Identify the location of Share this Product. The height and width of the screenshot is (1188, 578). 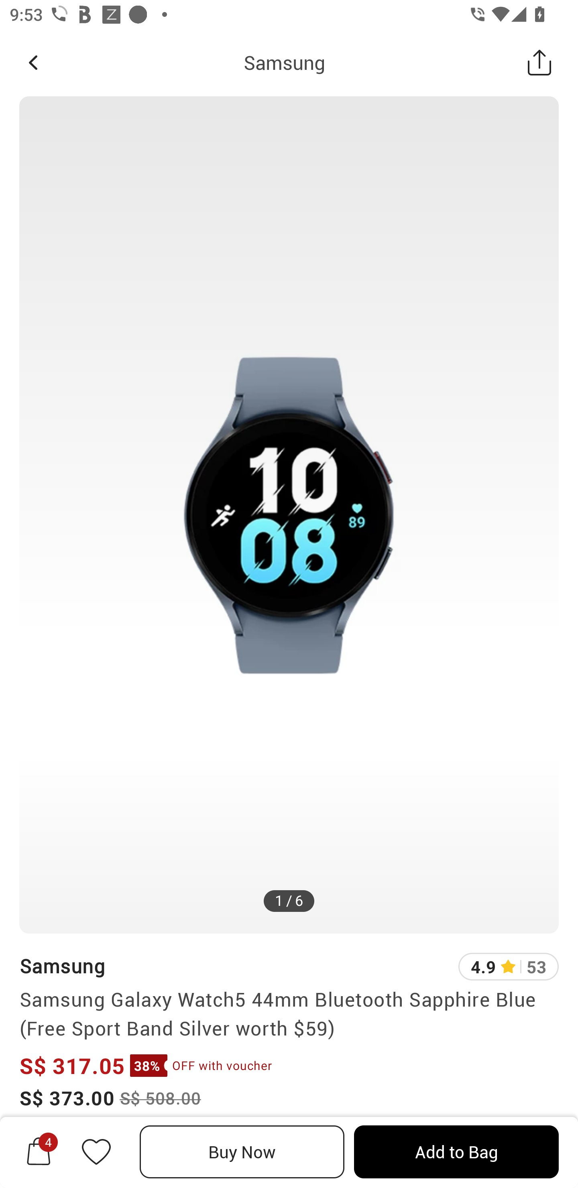
(539, 62).